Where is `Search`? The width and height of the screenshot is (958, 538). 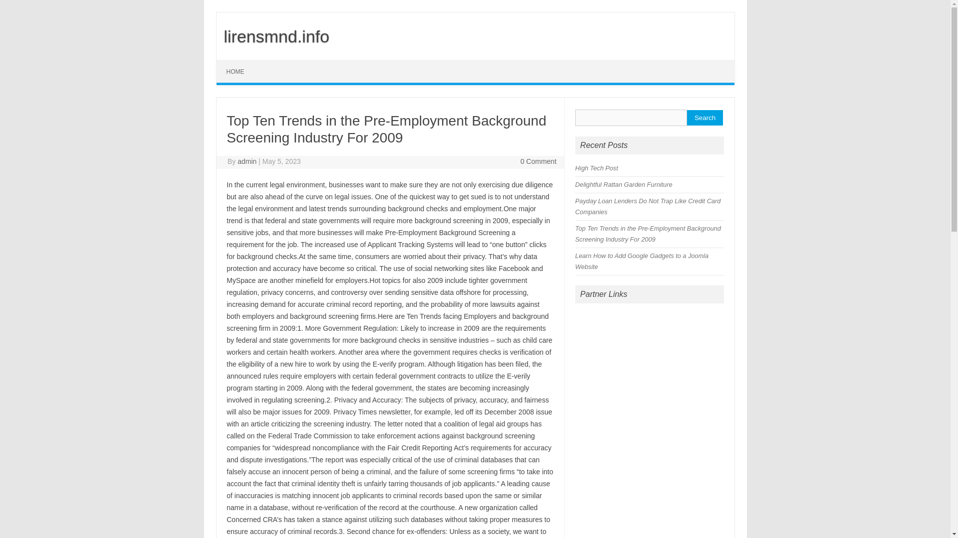
Search is located at coordinates (705, 118).